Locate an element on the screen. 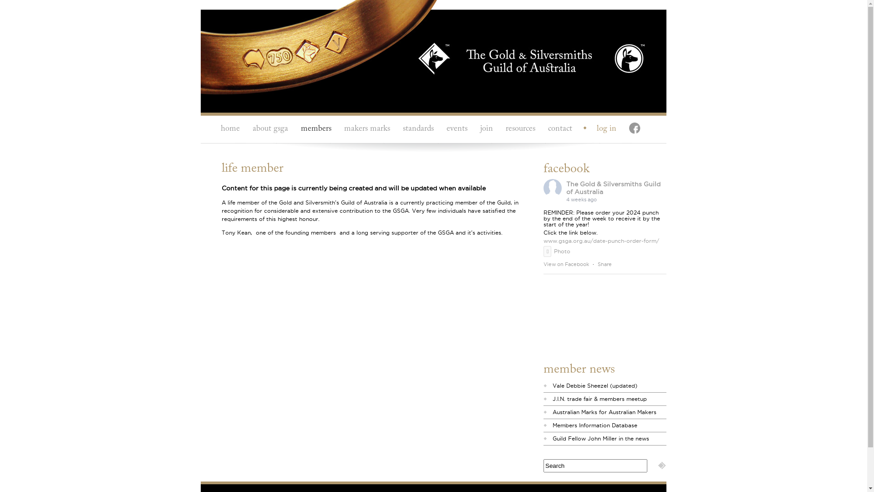  The Gold & Silversmiths Guild of Australia is located at coordinates (614, 188).